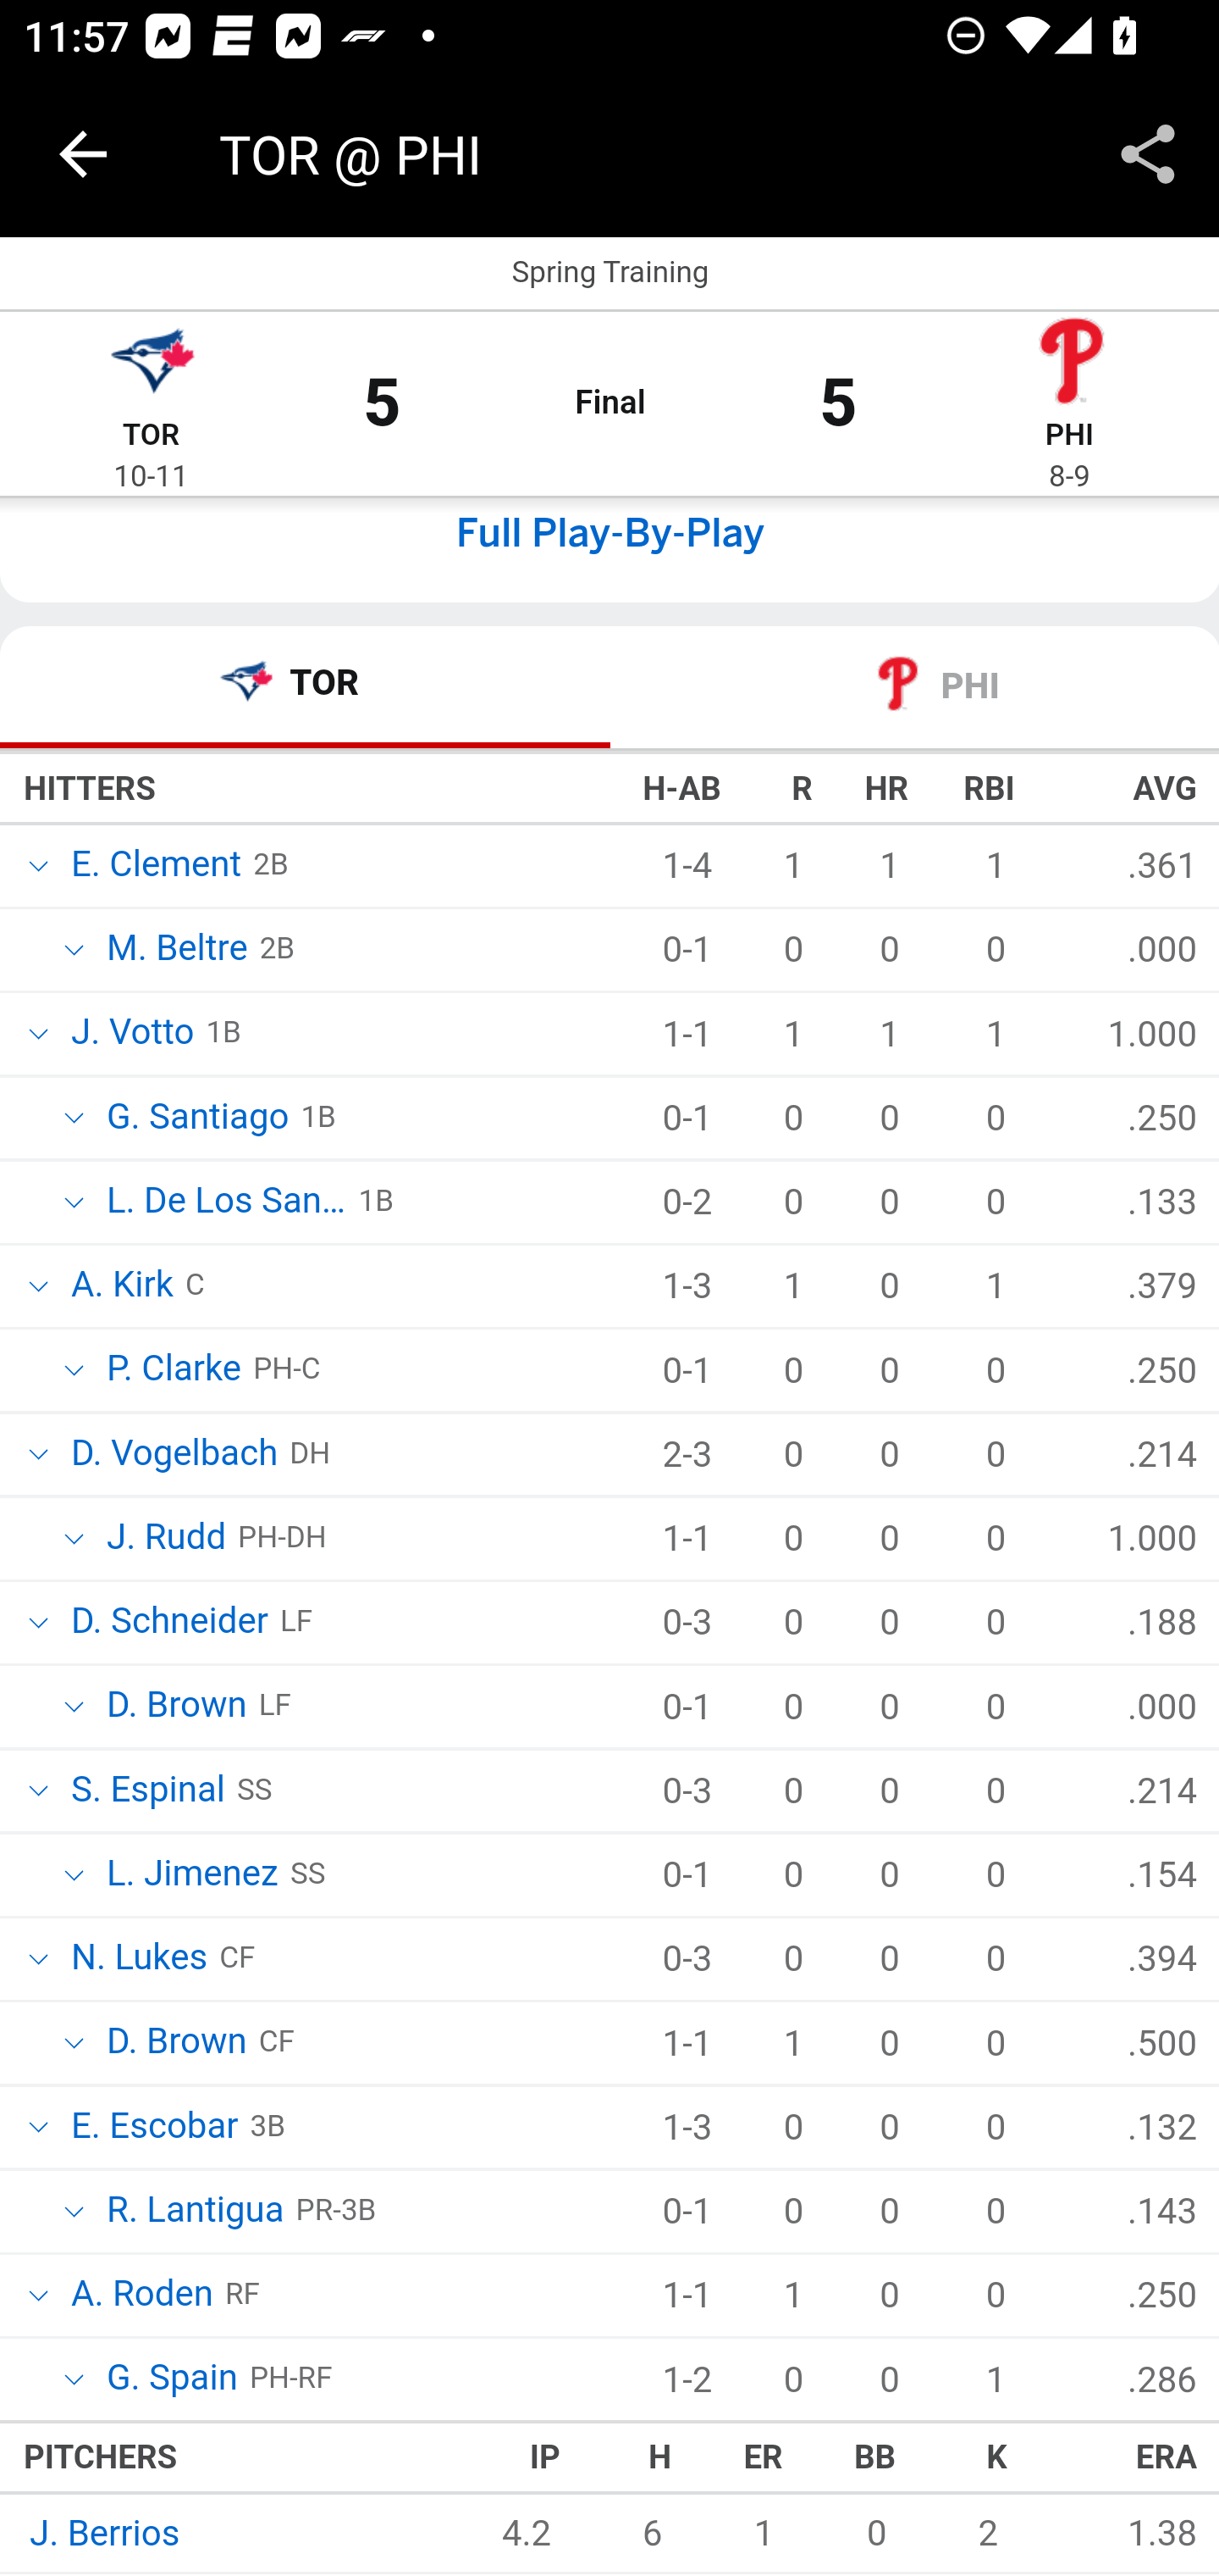  Describe the element at coordinates (609, 2299) in the screenshot. I see `A. Roden RF A. Roden A. Roden RF 1-1 1 0 0 .250` at that location.